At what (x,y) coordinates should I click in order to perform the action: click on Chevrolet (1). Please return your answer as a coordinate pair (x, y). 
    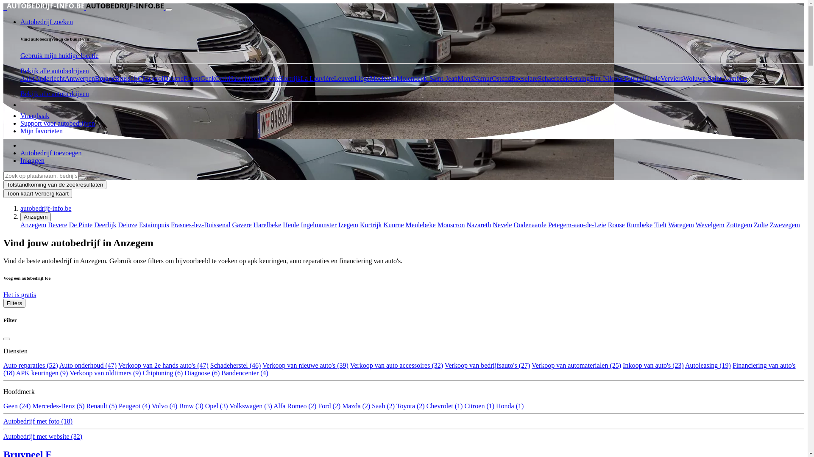
    Looking at the image, I should click on (445, 406).